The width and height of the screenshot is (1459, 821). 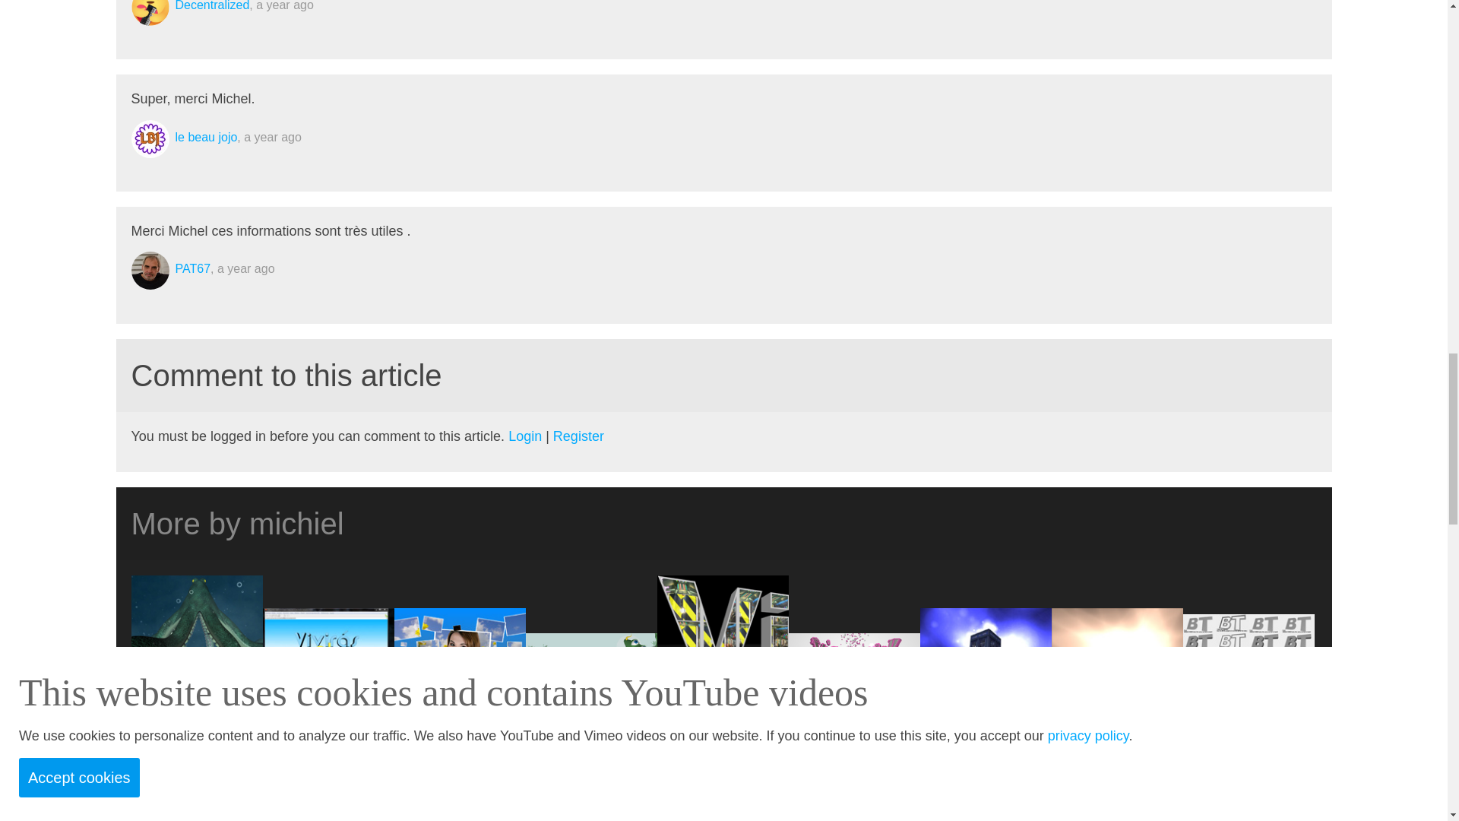 What do you see at coordinates (854, 696) in the screenshot?
I see `It's a girl!` at bounding box center [854, 696].